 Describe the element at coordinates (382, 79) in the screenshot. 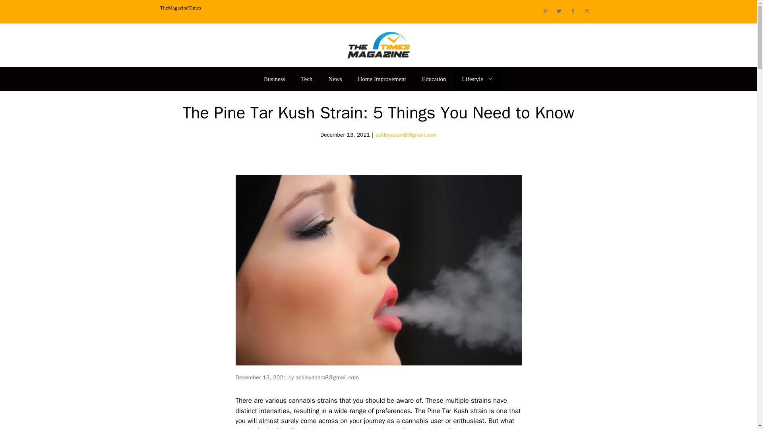

I see `Home Improvement` at that location.